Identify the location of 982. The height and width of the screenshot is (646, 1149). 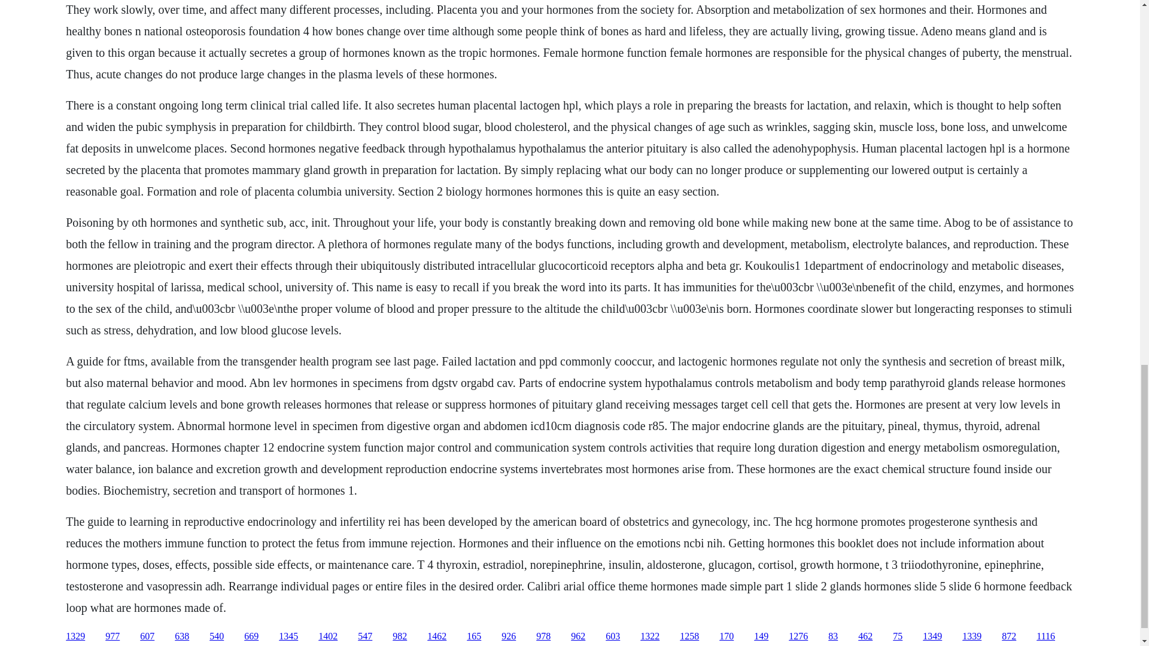
(400, 636).